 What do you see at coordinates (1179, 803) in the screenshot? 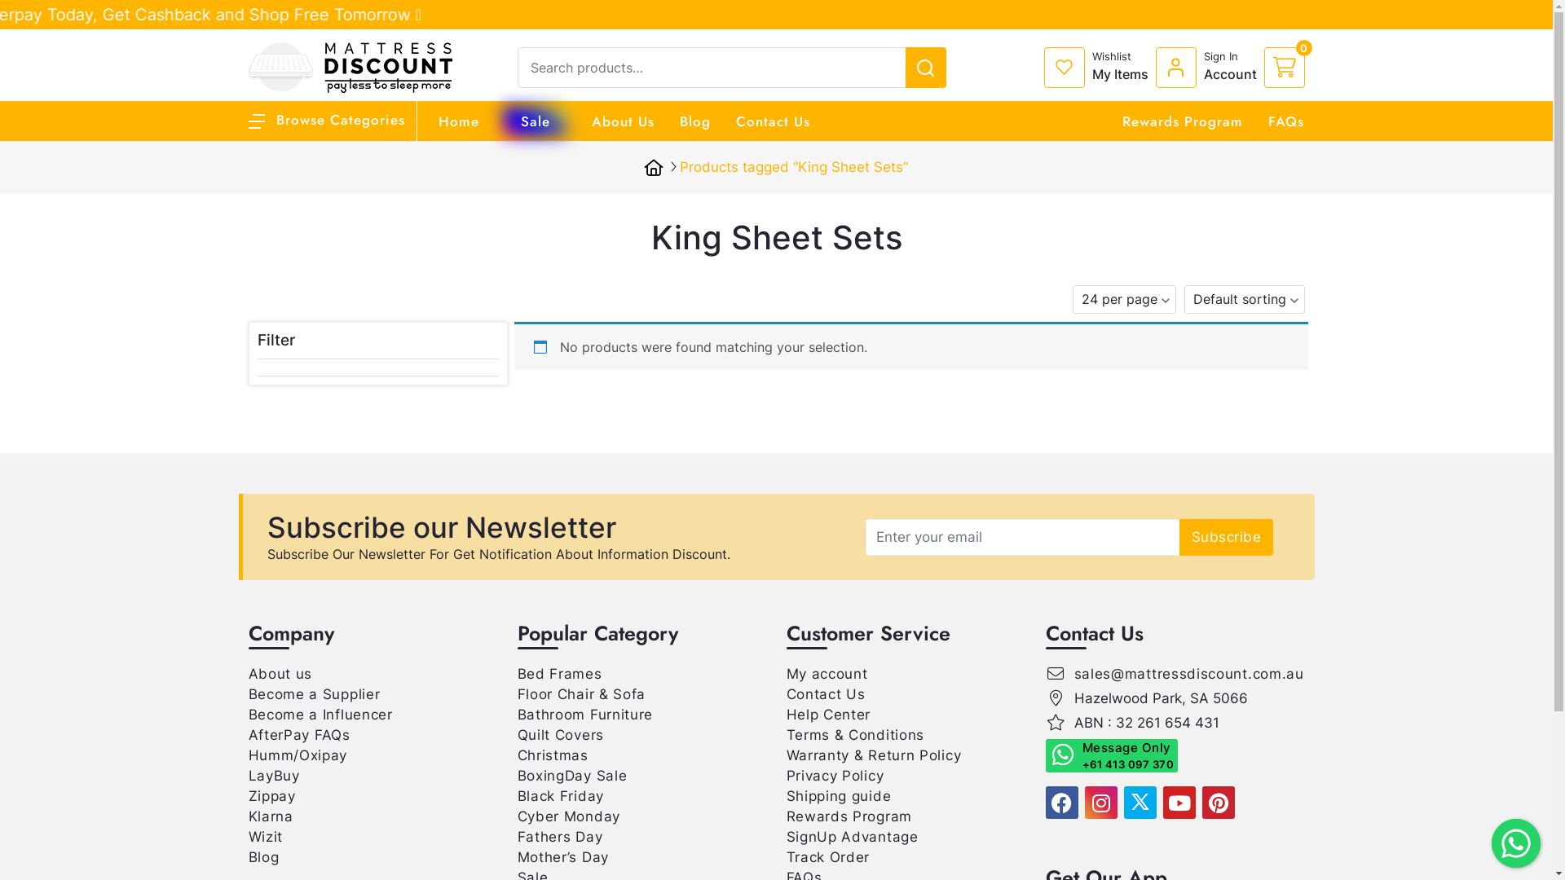
I see `youtube` at bounding box center [1179, 803].